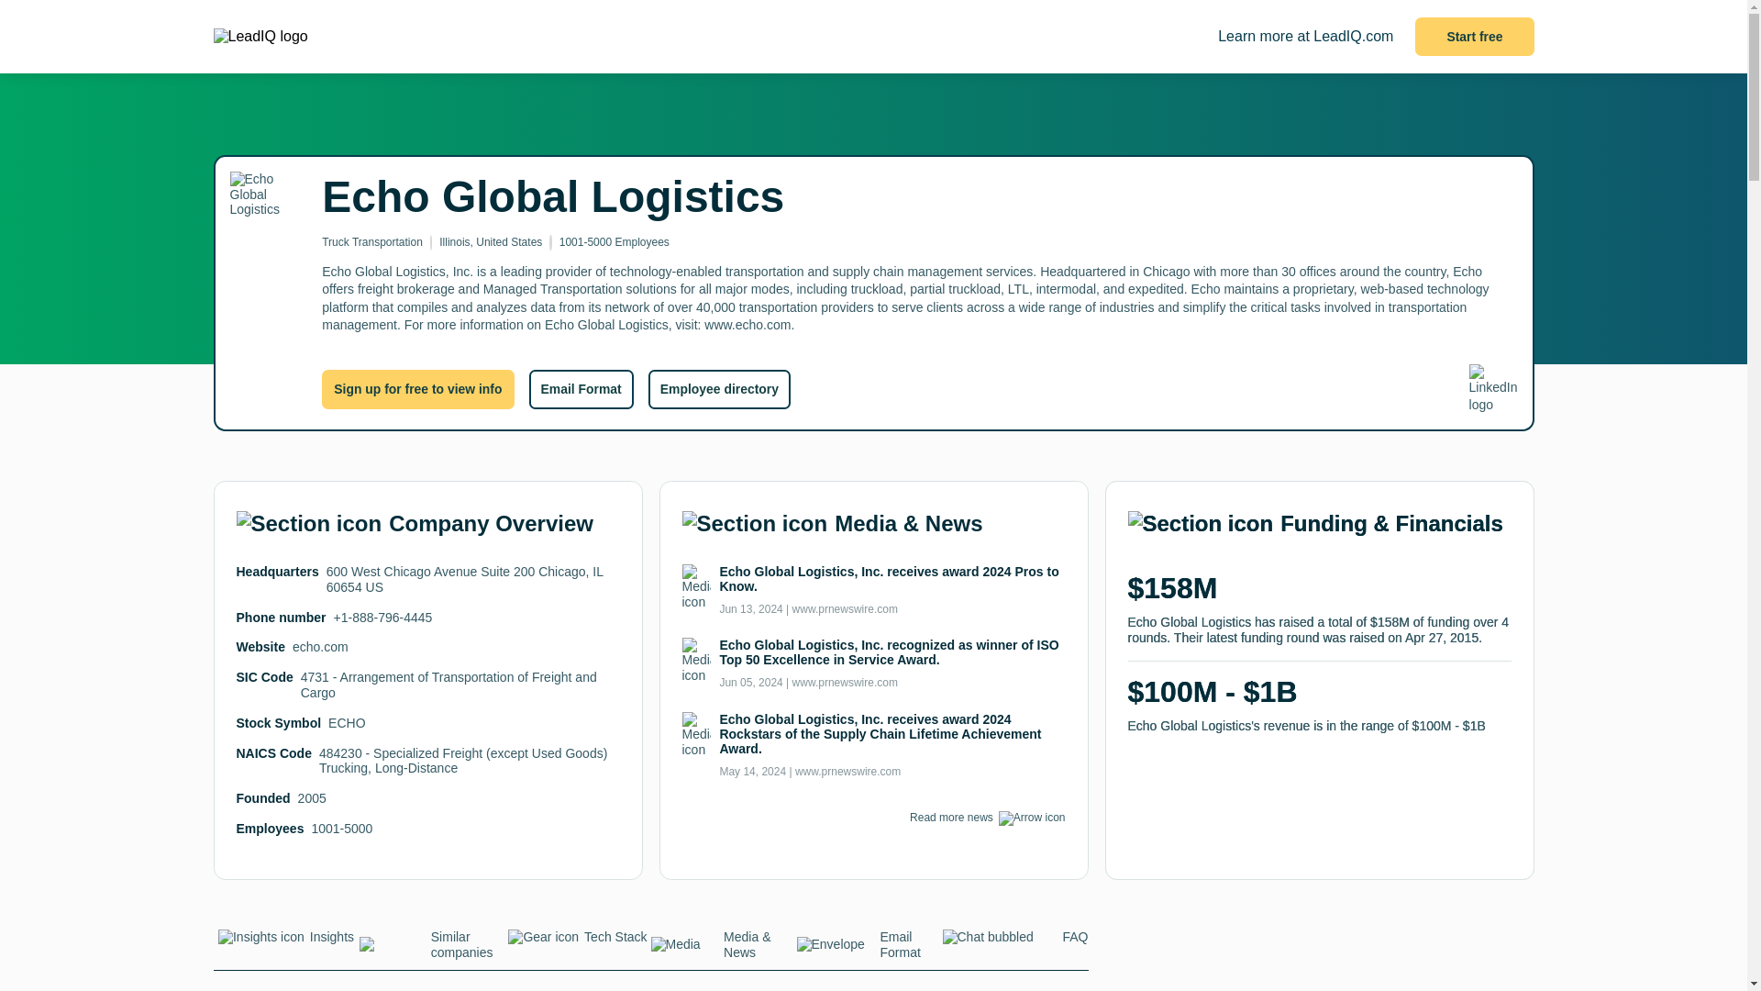 The width and height of the screenshot is (1761, 991). I want to click on Start free, so click(1475, 37).